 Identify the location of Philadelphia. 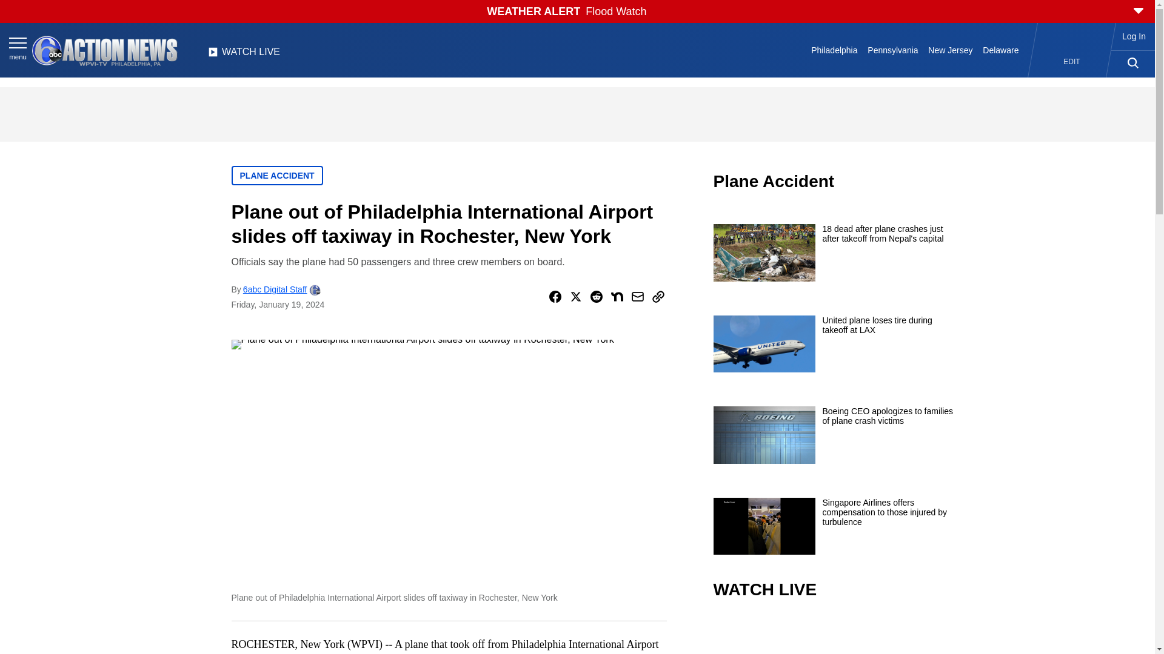
(834, 50).